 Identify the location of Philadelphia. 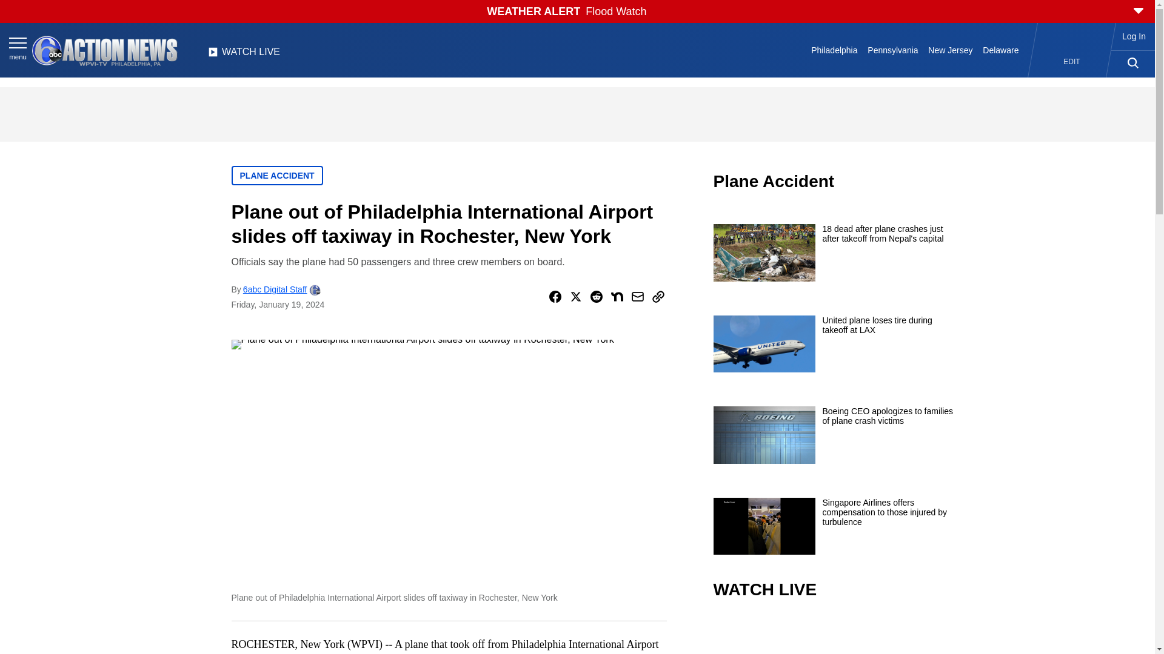
(834, 50).